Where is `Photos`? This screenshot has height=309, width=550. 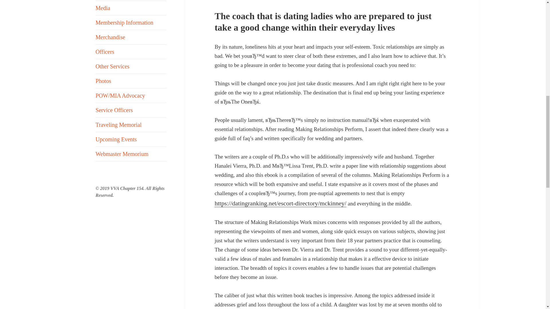
Photos is located at coordinates (131, 81).